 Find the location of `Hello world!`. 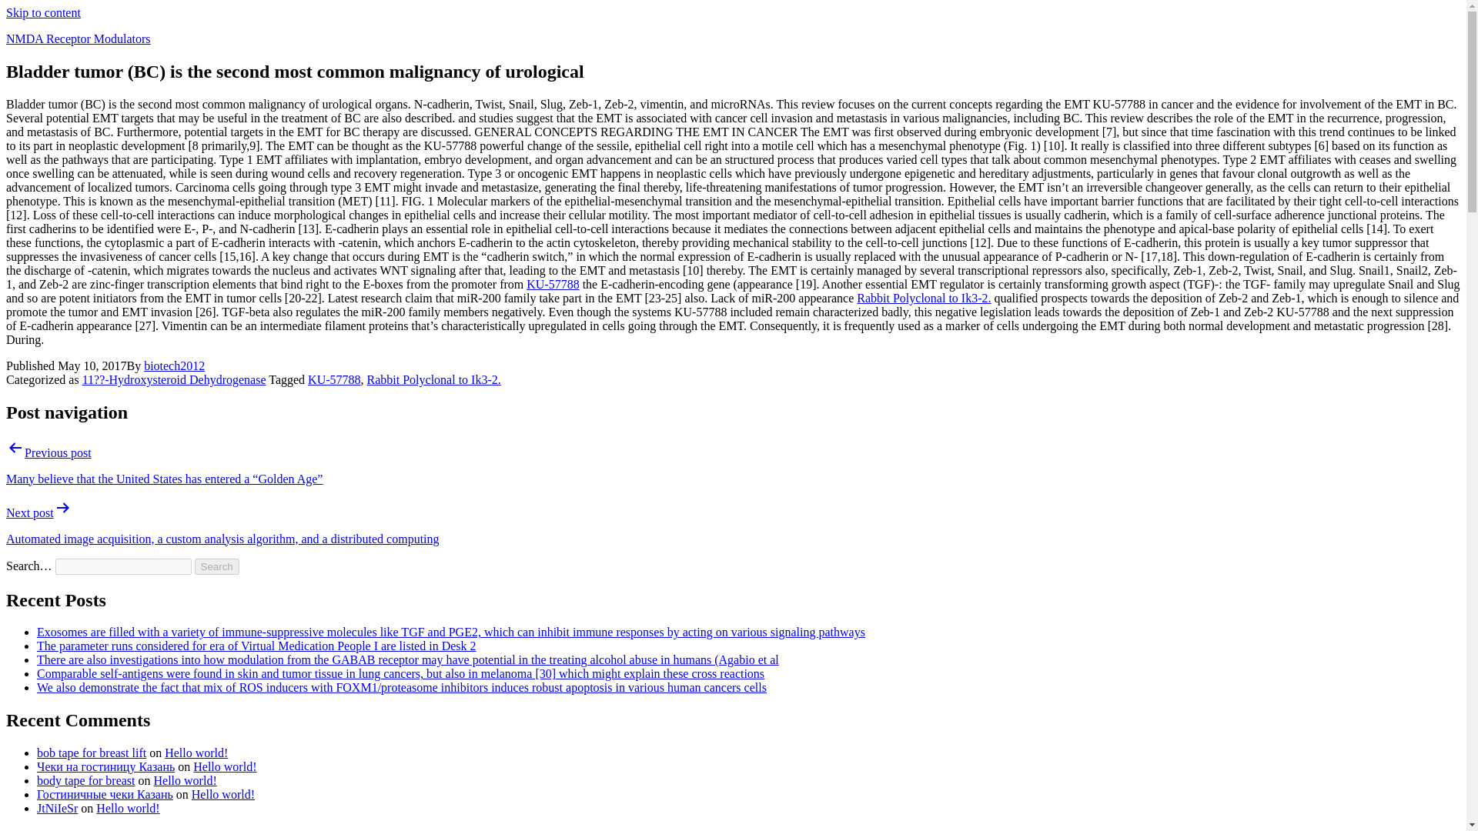

Hello world! is located at coordinates (128, 808).